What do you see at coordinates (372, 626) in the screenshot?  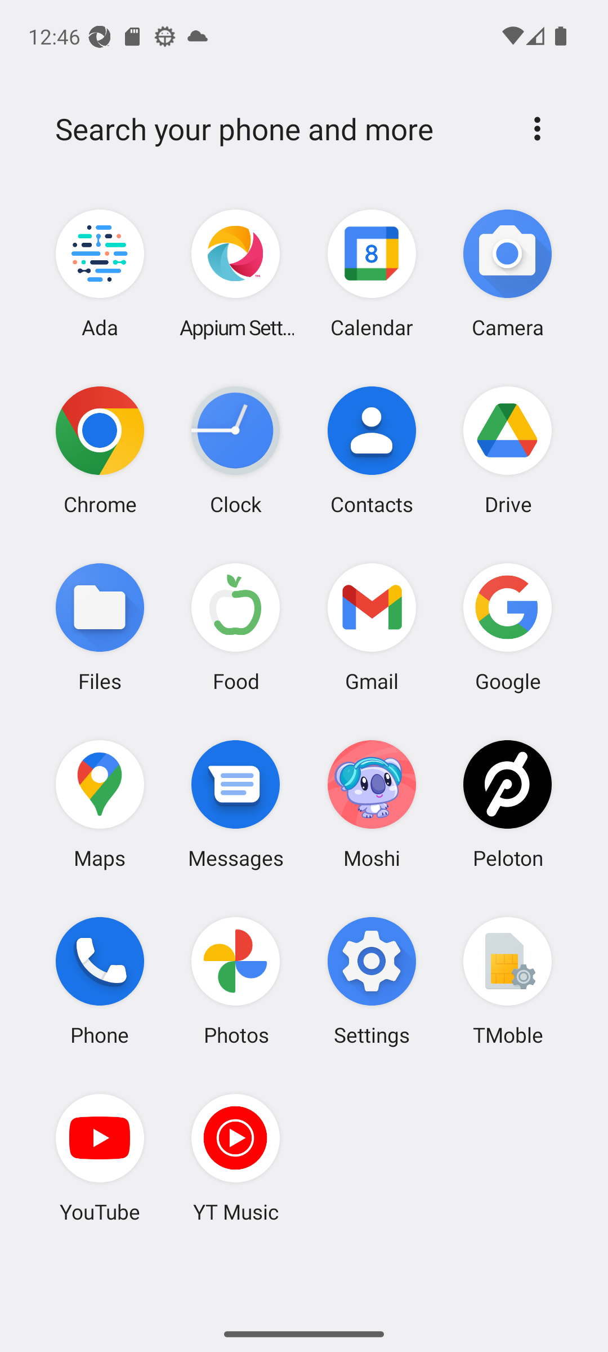 I see `Gmail` at bounding box center [372, 626].